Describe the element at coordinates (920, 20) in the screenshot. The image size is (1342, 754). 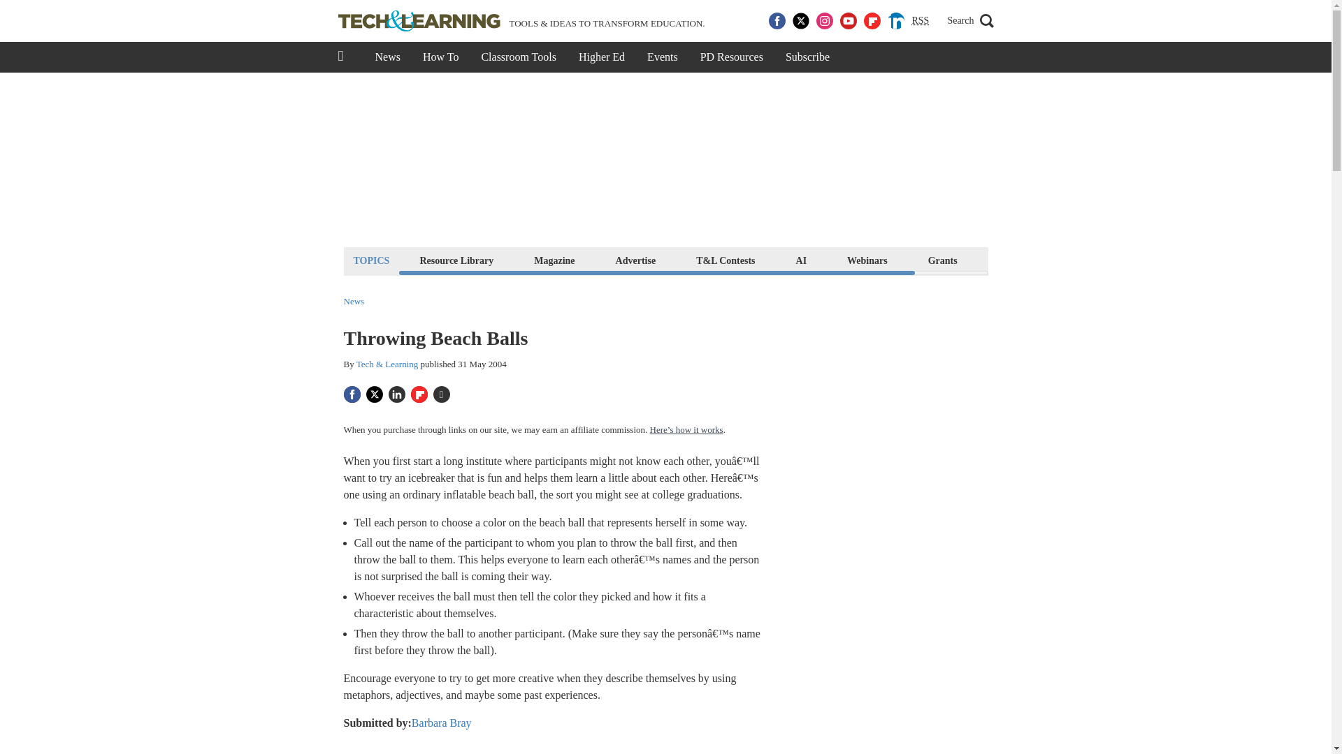
I see `Really Simple Syndication` at that location.